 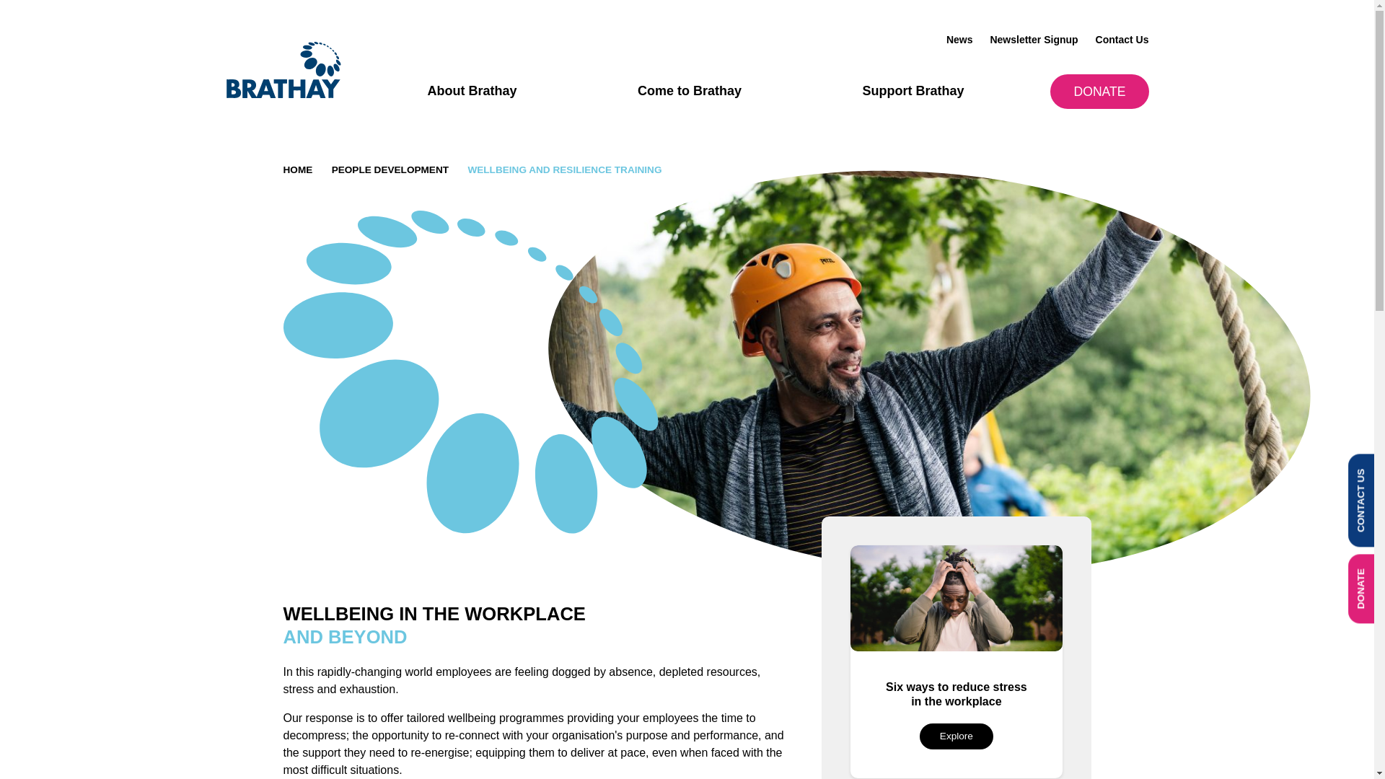 What do you see at coordinates (1122, 40) in the screenshot?
I see `Contact Us` at bounding box center [1122, 40].